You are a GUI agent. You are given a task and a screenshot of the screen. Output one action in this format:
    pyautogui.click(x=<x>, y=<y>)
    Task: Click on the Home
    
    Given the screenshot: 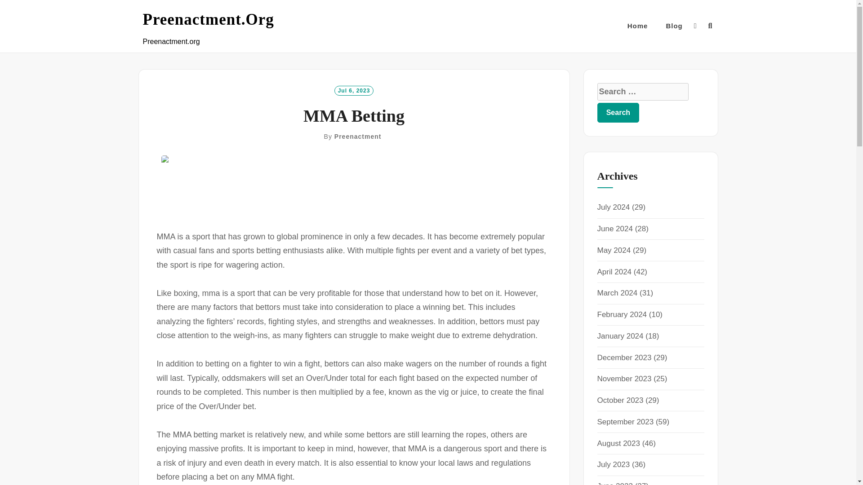 What is the action you would take?
    pyautogui.click(x=637, y=26)
    